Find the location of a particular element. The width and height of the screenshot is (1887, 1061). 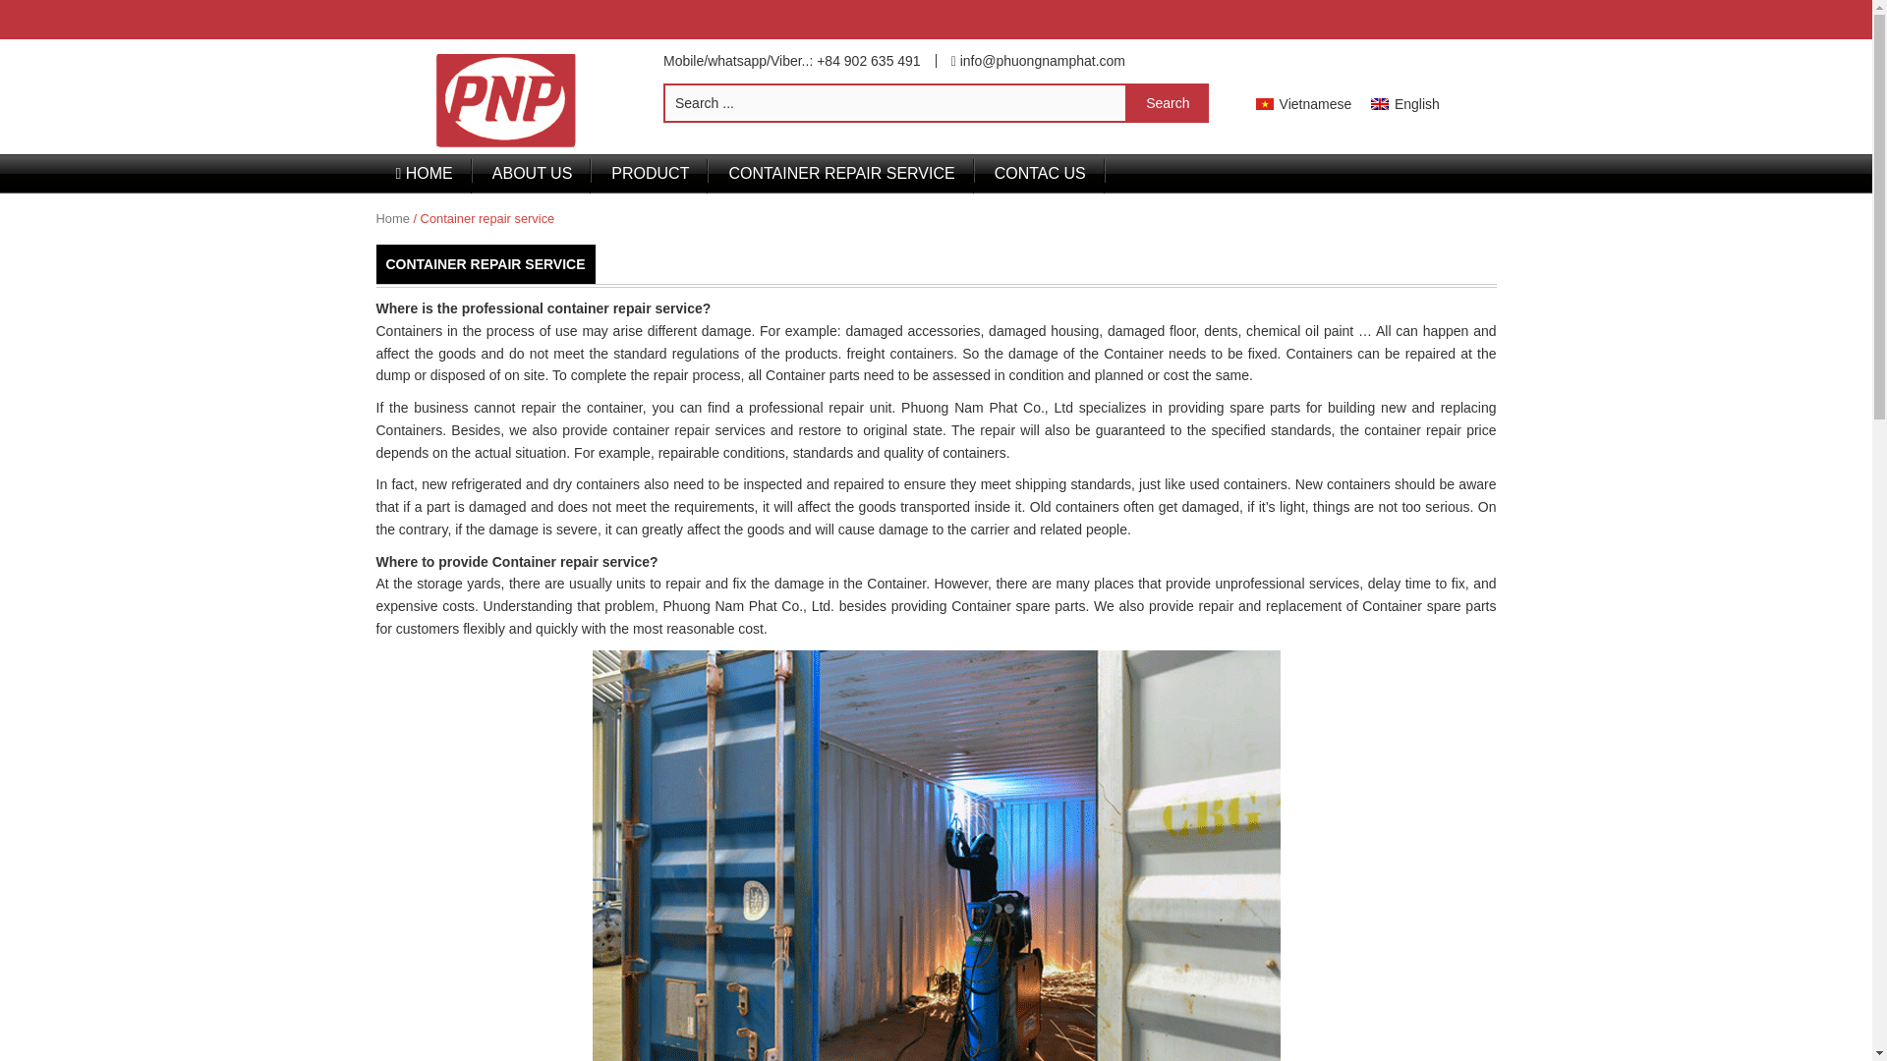

Home is located at coordinates (392, 218).